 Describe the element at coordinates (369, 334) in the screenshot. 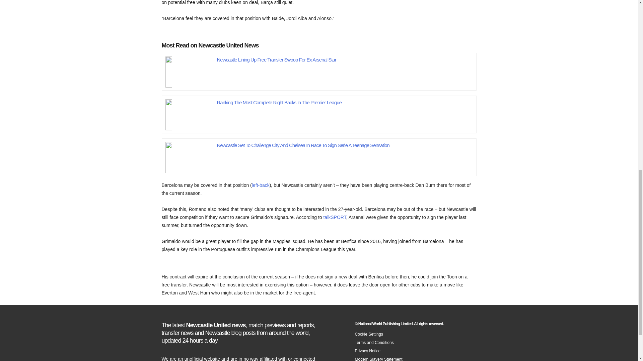

I see `Cookie Settings` at that location.